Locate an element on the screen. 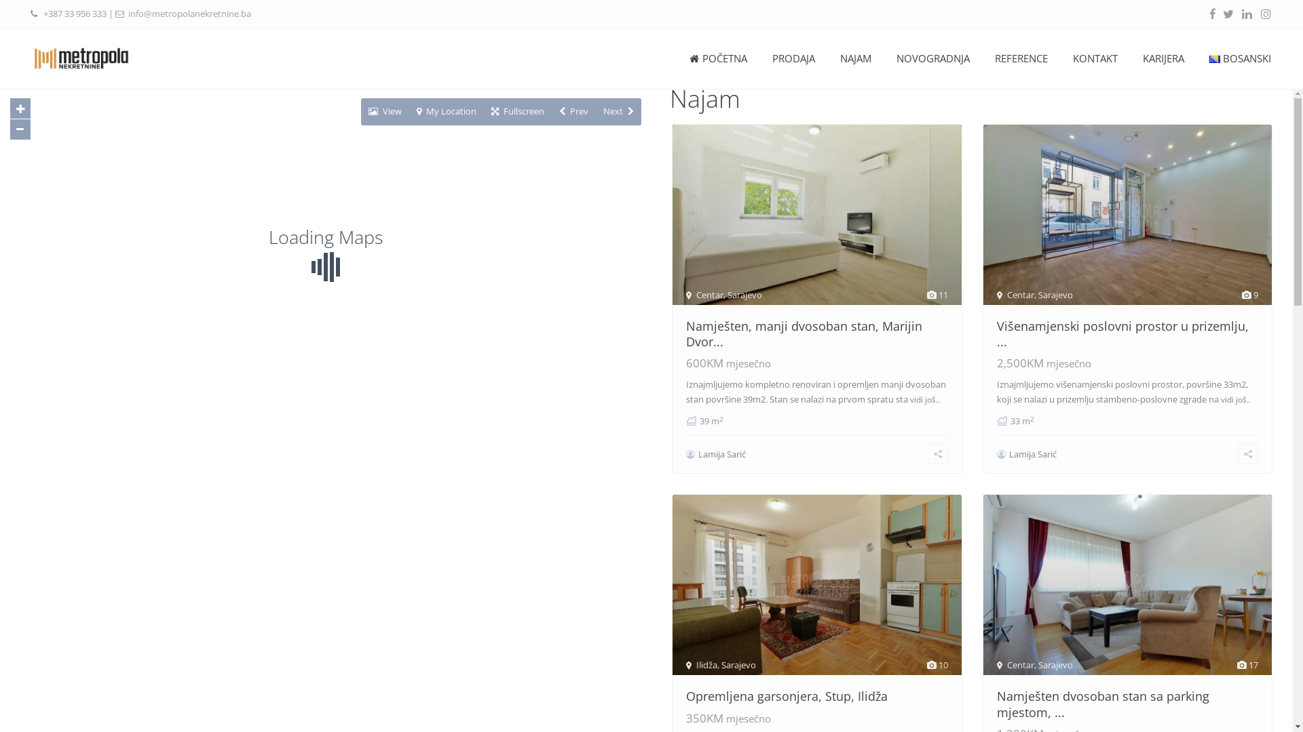  Centar is located at coordinates (1021, 295).